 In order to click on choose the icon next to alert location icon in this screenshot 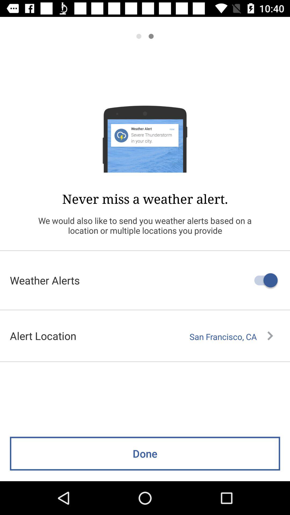, I will do `click(231, 337)`.